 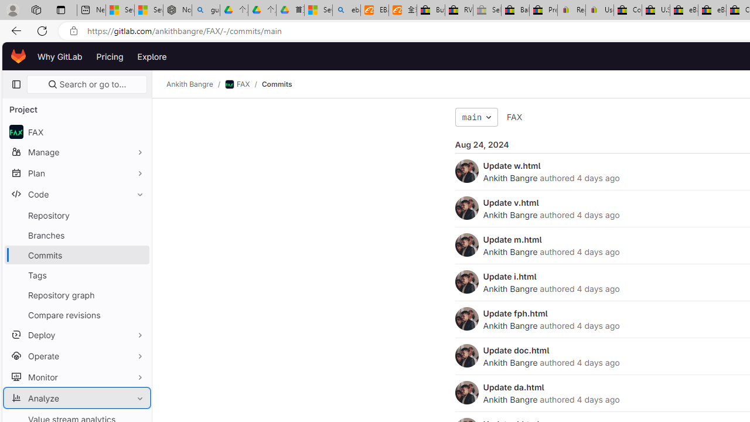 I want to click on Commits, so click(x=277, y=84).